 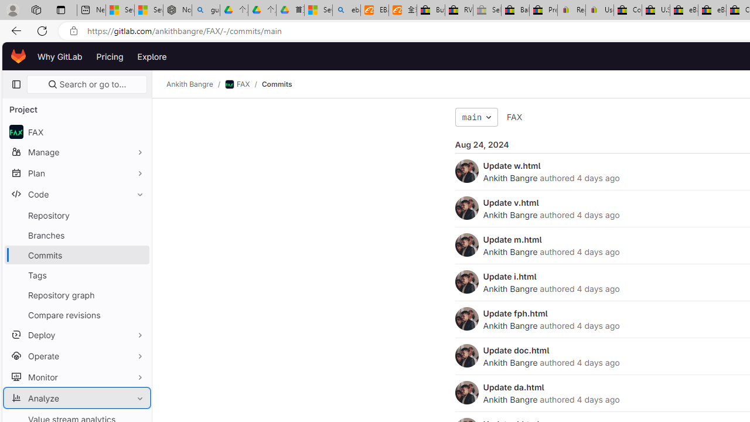 I want to click on Commits, so click(x=277, y=84).